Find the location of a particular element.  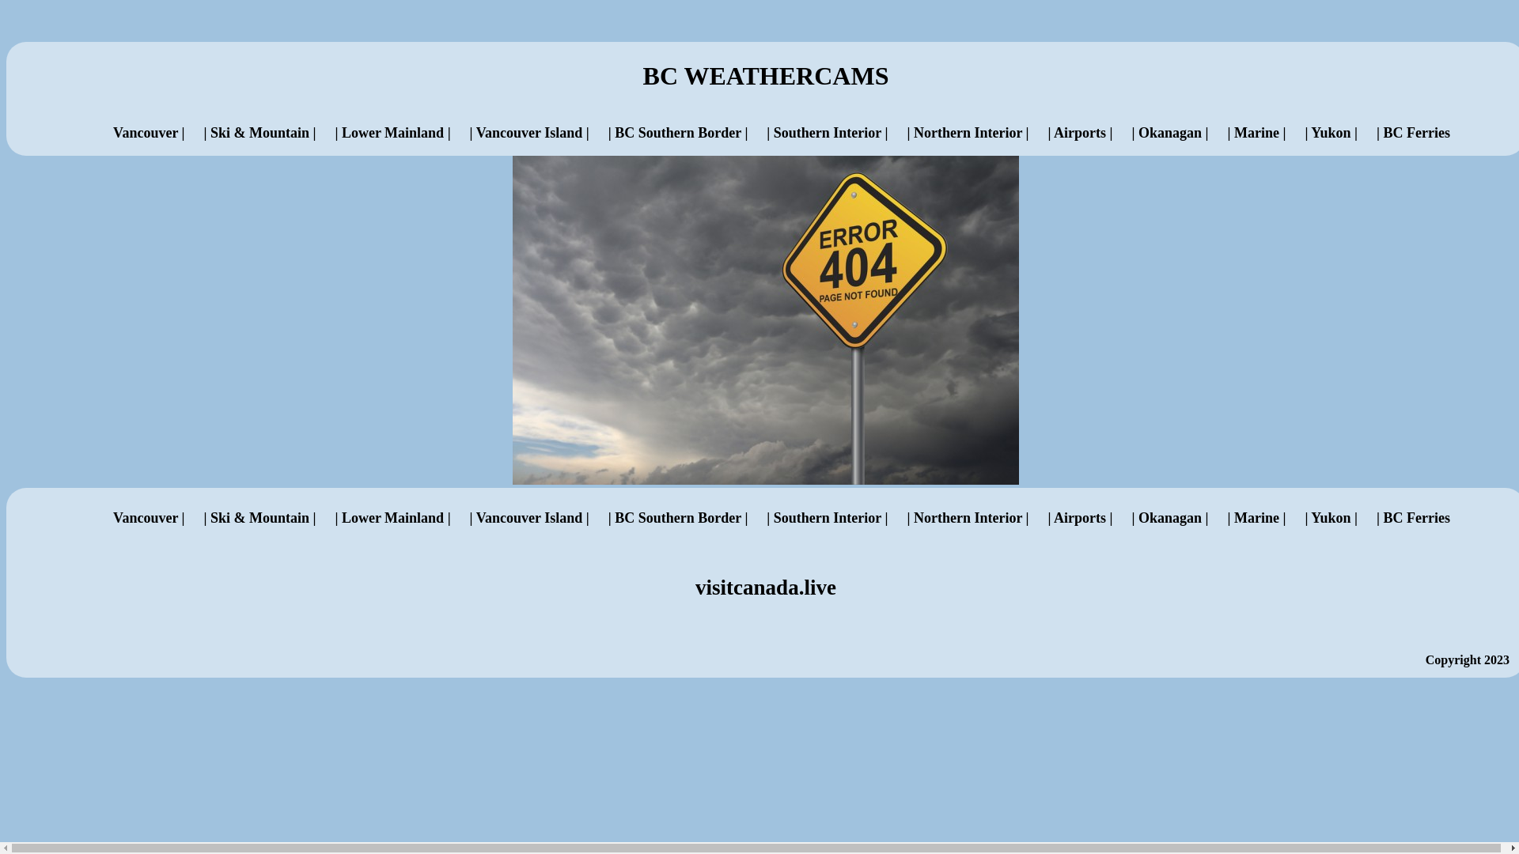

| Northern Interior | is located at coordinates (968, 133).